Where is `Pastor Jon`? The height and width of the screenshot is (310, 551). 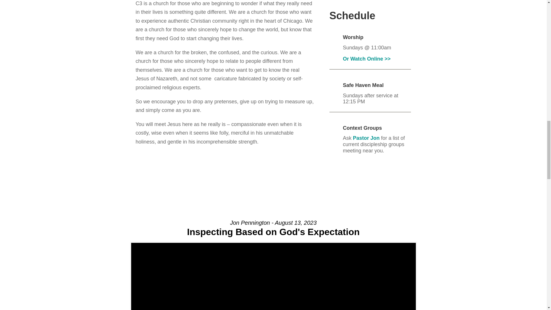 Pastor Jon is located at coordinates (366, 138).